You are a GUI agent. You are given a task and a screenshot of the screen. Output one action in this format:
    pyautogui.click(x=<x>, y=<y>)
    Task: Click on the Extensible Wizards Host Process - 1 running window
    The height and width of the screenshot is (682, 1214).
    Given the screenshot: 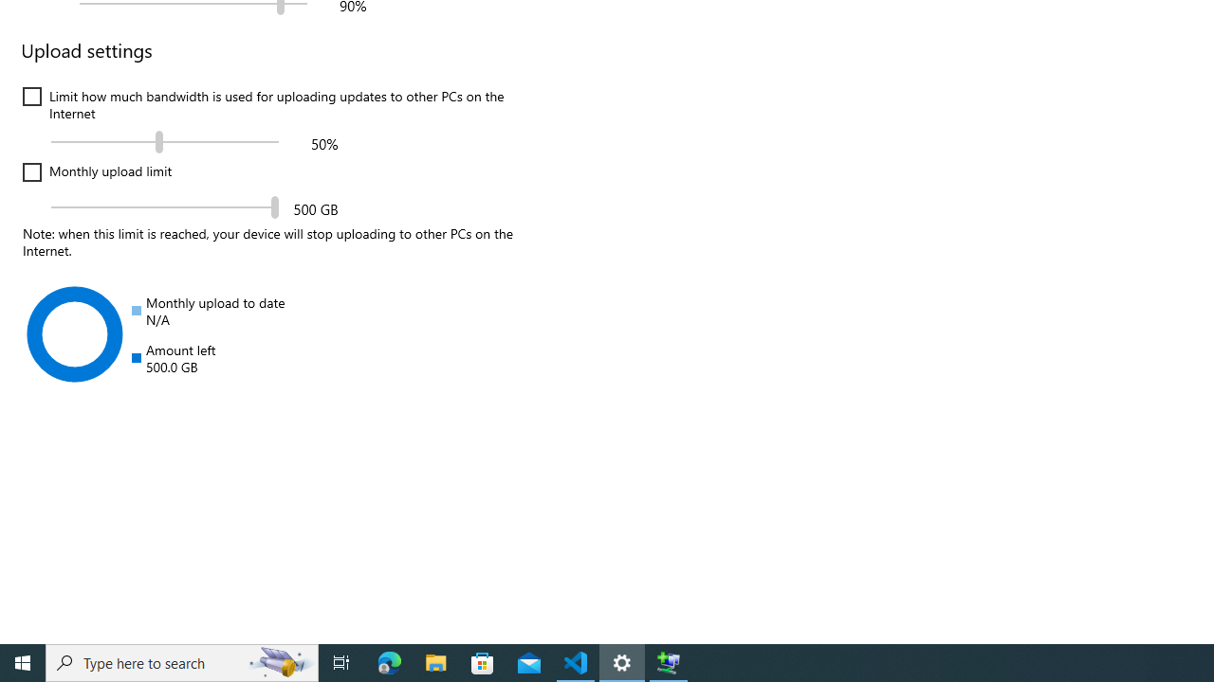 What is the action you would take?
    pyautogui.click(x=668, y=663)
    